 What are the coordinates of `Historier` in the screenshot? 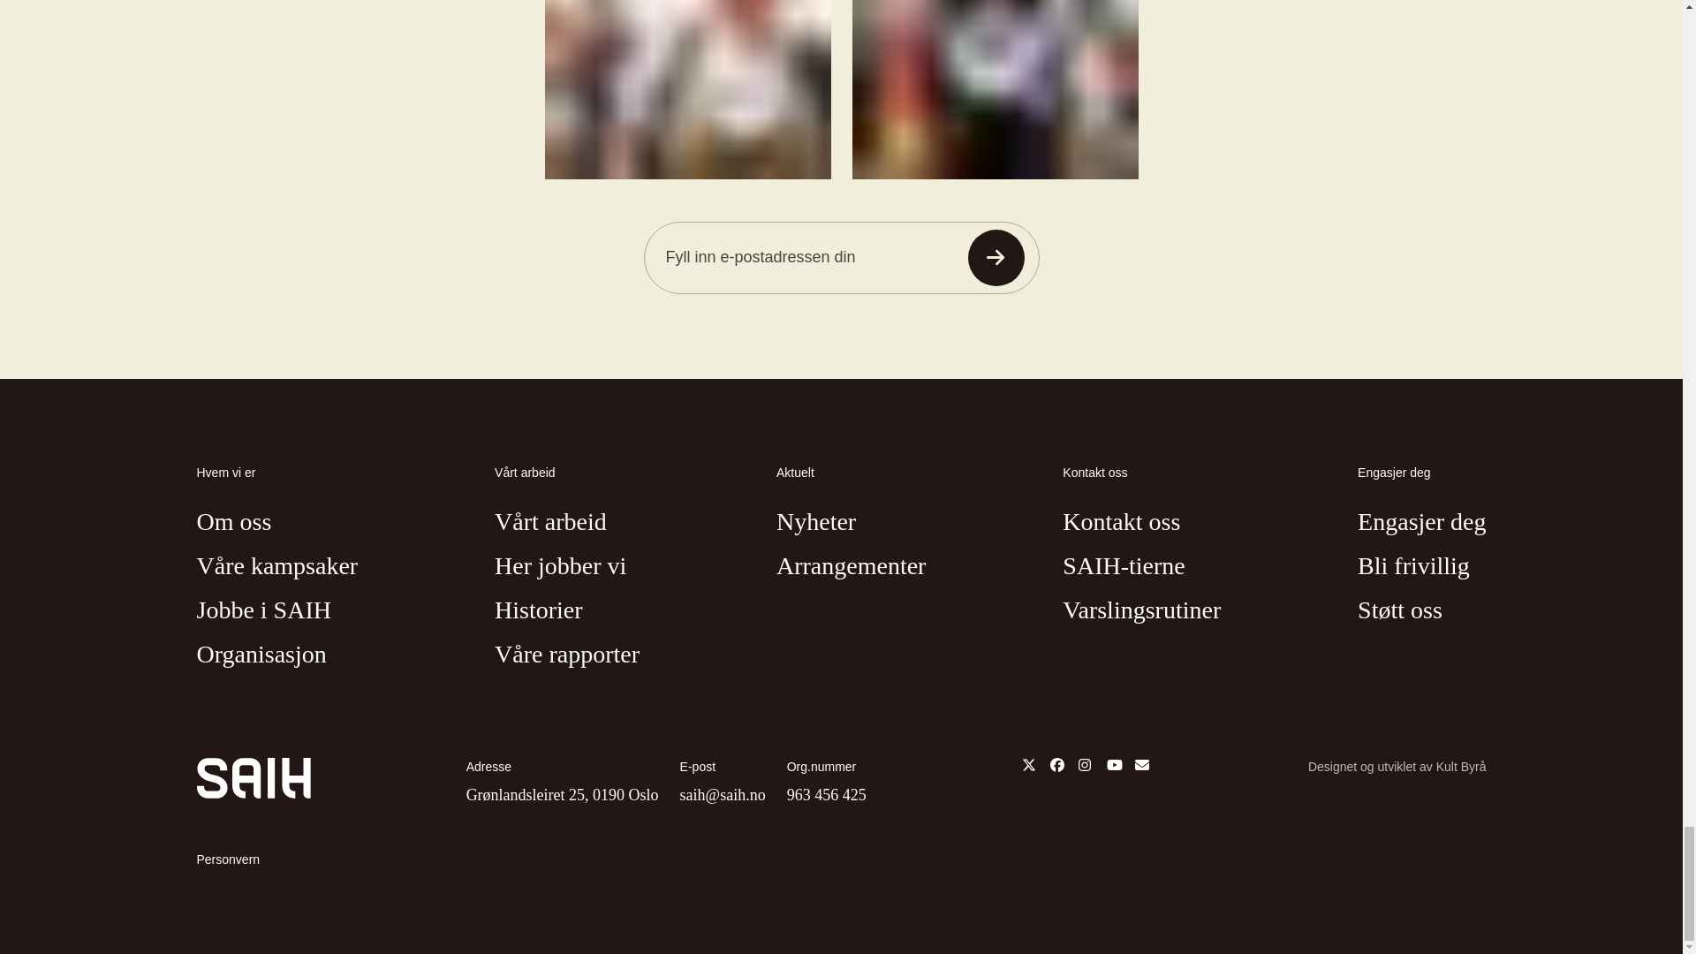 It's located at (539, 611).